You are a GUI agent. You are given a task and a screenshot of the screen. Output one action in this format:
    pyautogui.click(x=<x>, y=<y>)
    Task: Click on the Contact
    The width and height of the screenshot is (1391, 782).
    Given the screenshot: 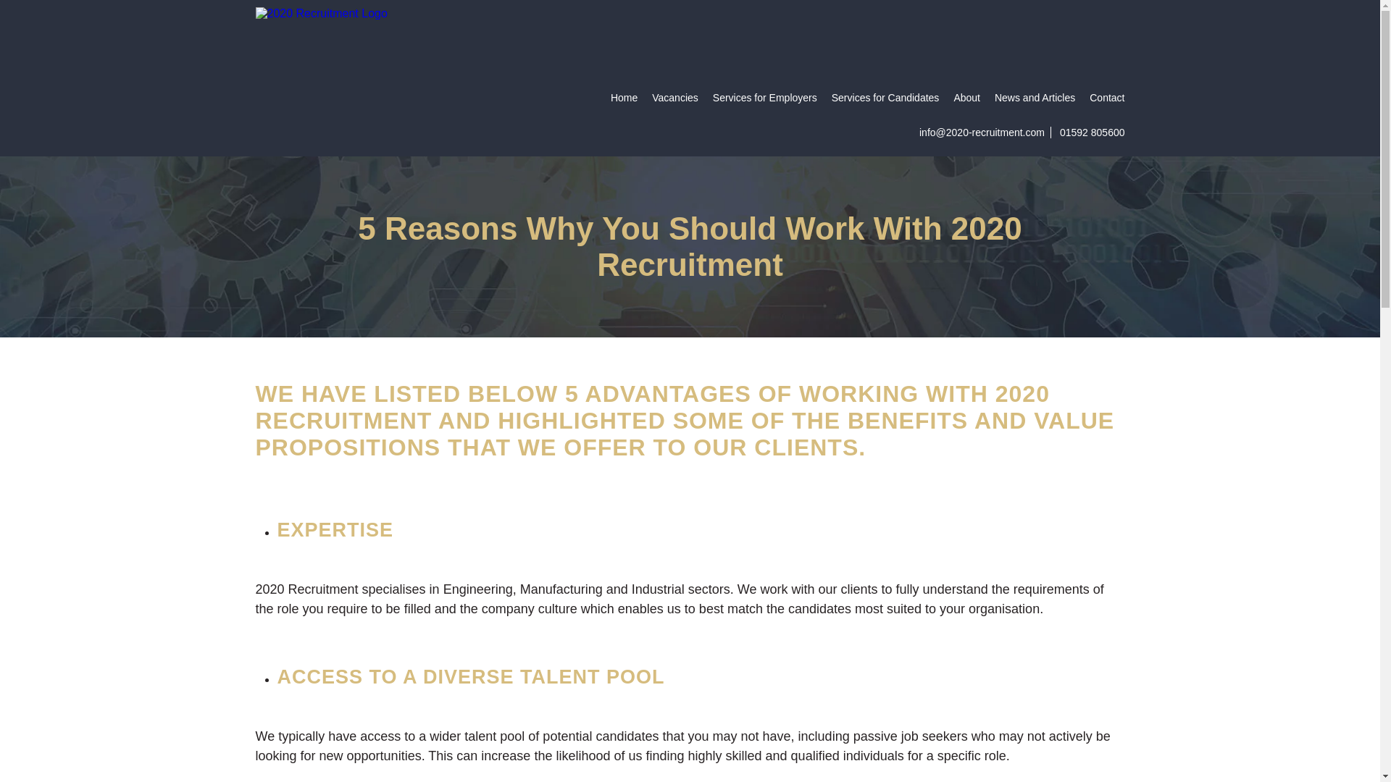 What is the action you would take?
    pyautogui.click(x=1106, y=97)
    